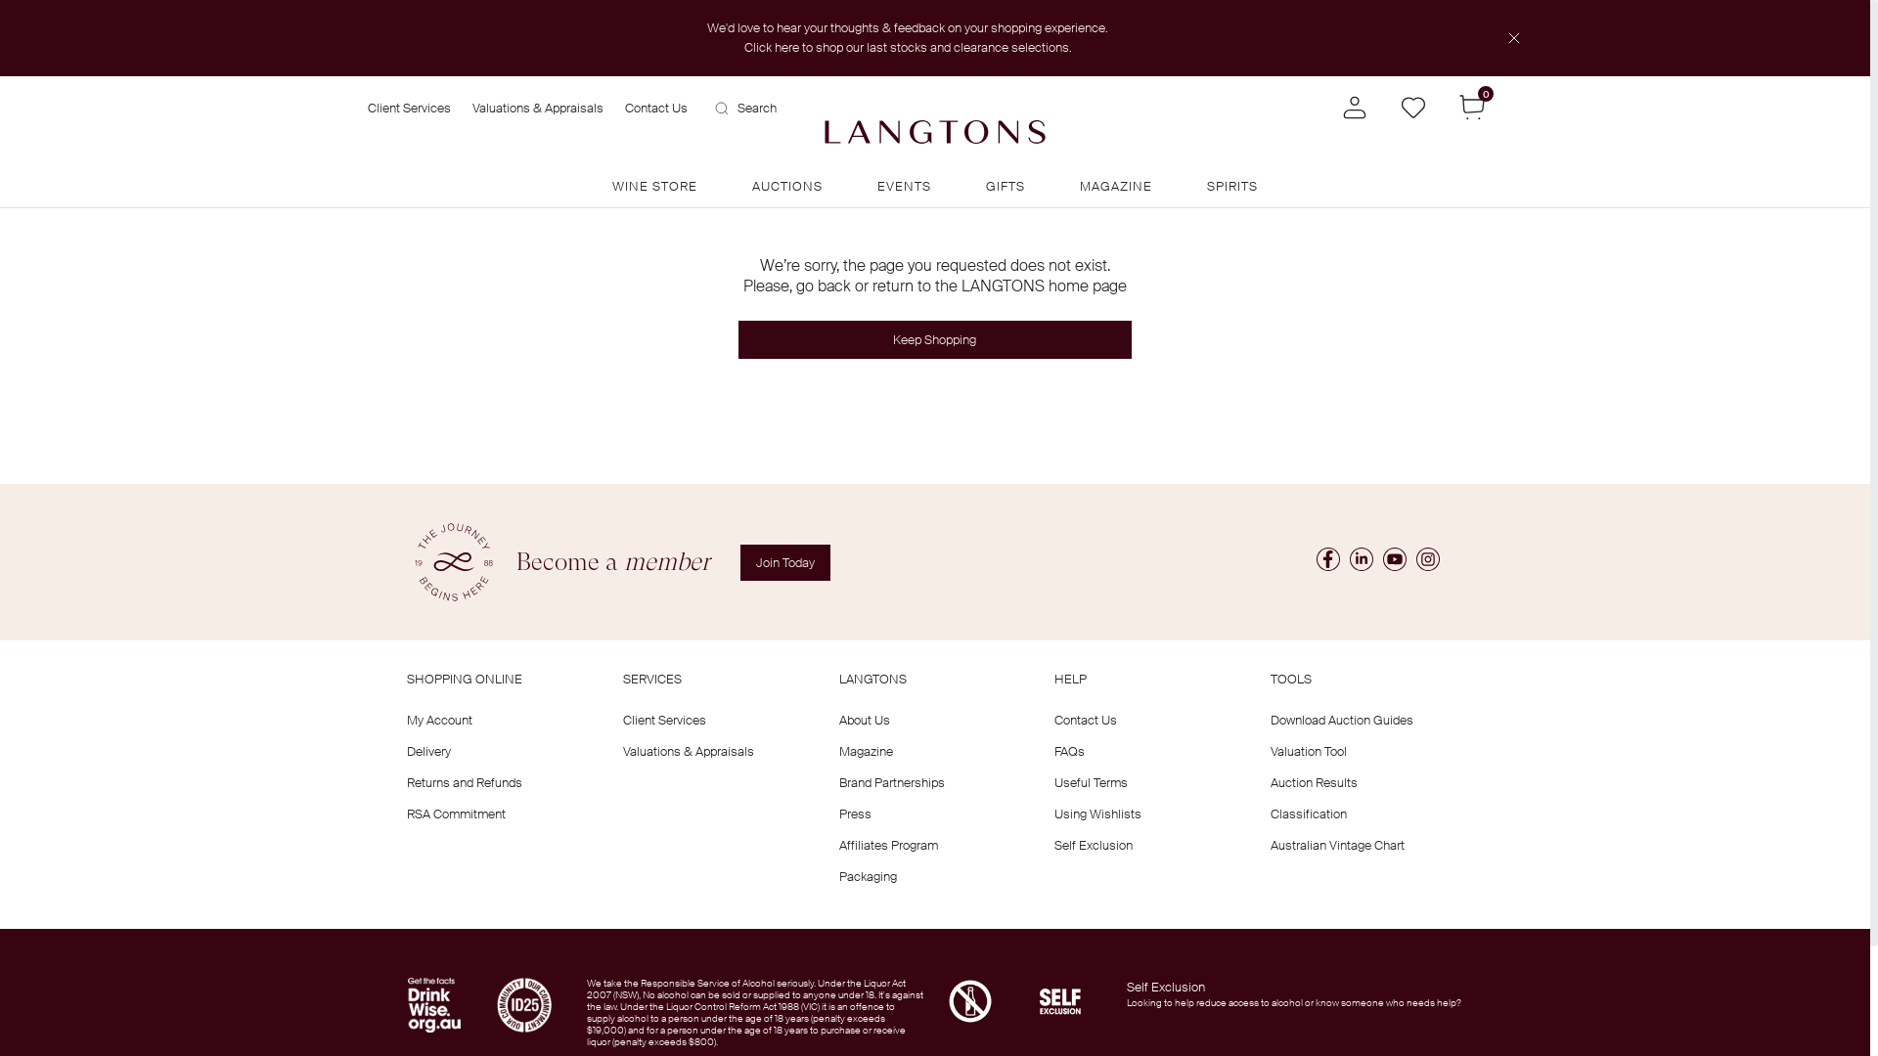 Image resolution: width=1878 pixels, height=1056 pixels. What do you see at coordinates (1092, 782) in the screenshot?
I see `Useful Terms` at bounding box center [1092, 782].